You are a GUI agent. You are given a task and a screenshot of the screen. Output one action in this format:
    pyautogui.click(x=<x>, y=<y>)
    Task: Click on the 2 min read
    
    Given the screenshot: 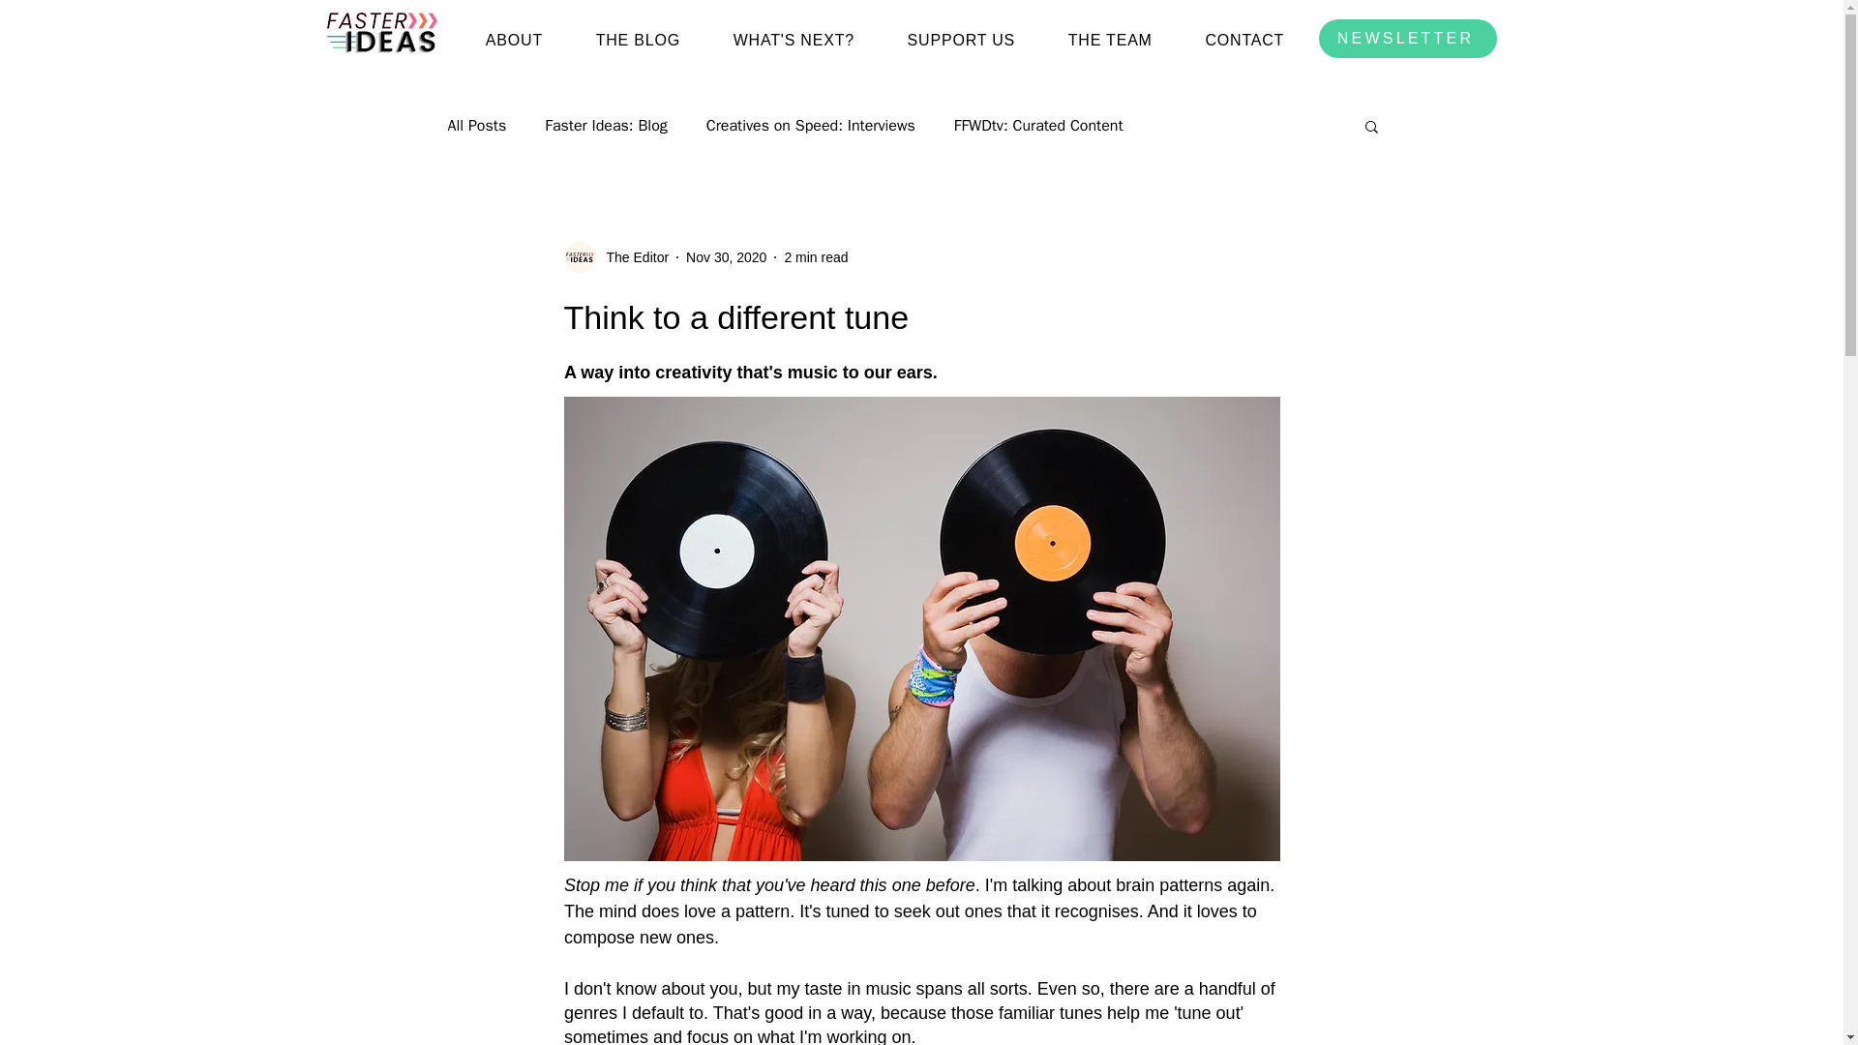 What is the action you would take?
    pyautogui.click(x=815, y=257)
    